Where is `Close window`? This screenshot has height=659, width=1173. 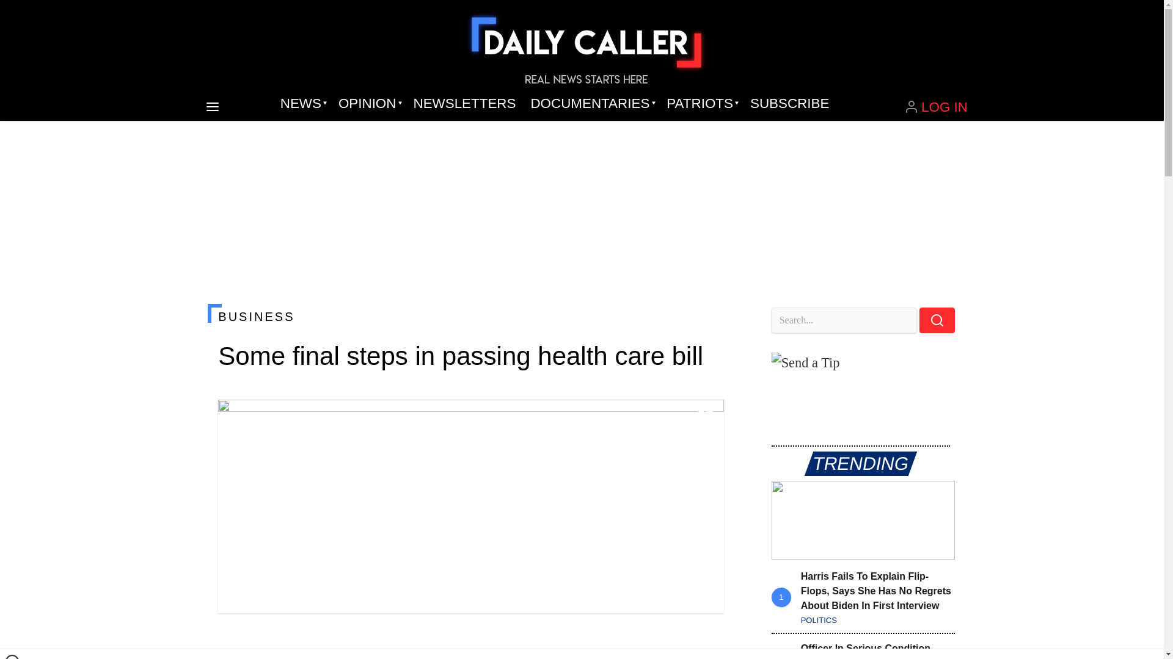
Close window is located at coordinates (12, 657).